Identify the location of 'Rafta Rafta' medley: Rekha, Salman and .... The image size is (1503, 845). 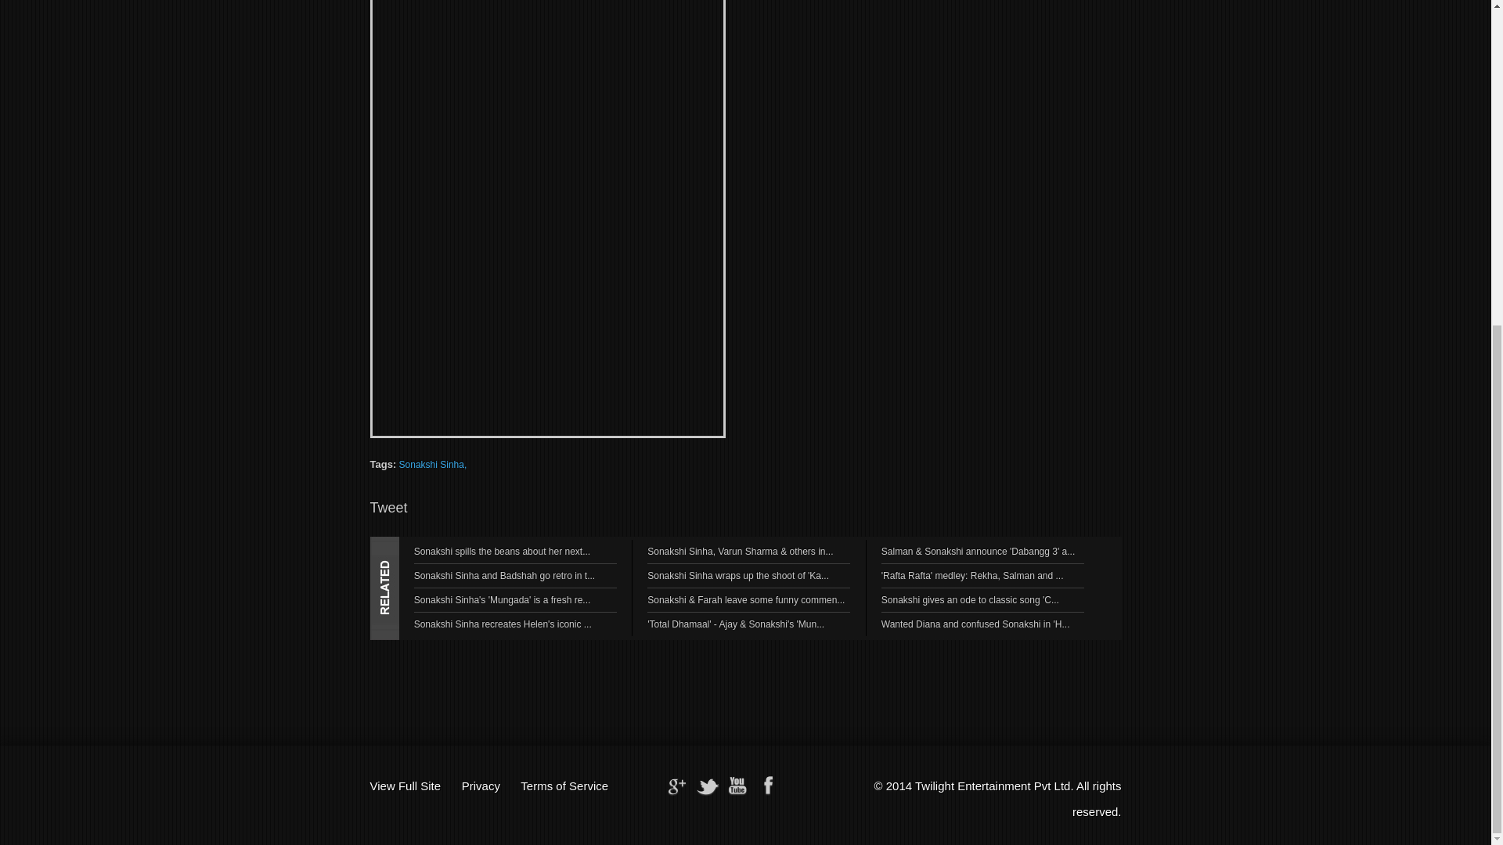
(972, 576).